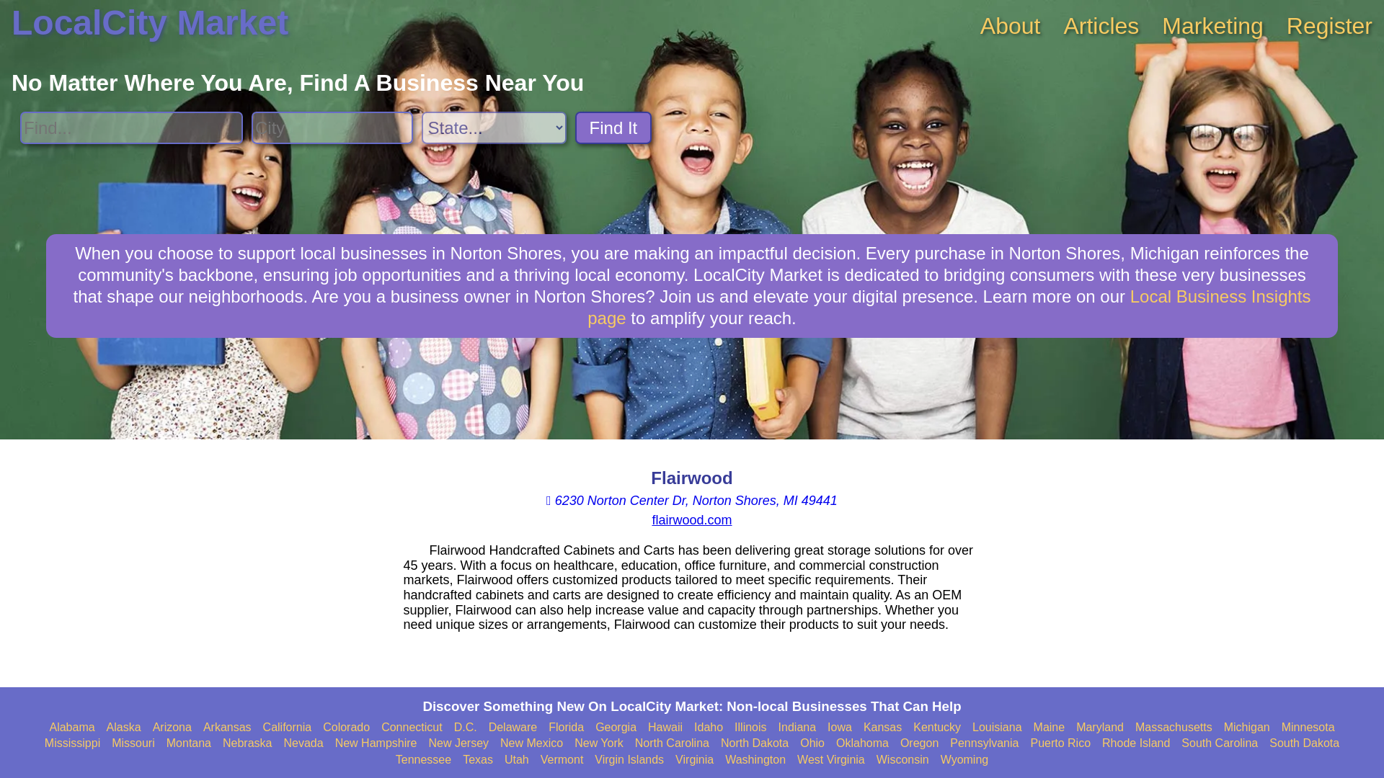 The height and width of the screenshot is (778, 1384). What do you see at coordinates (1101, 26) in the screenshot?
I see `Articles` at bounding box center [1101, 26].